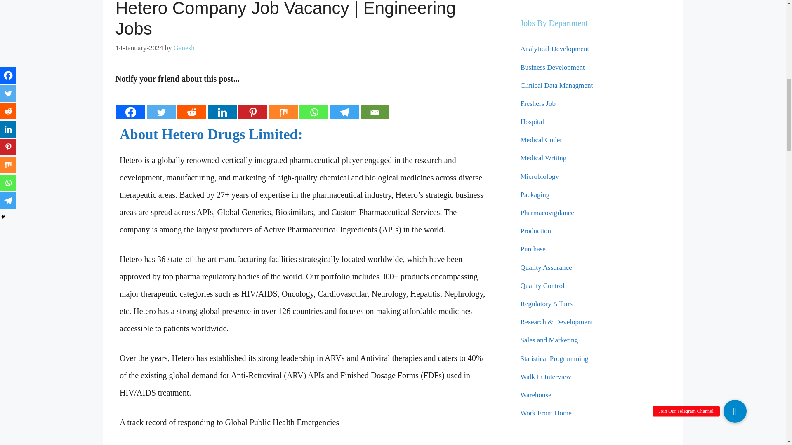  Describe the element at coordinates (313, 104) in the screenshot. I see `Whatsapp` at that location.